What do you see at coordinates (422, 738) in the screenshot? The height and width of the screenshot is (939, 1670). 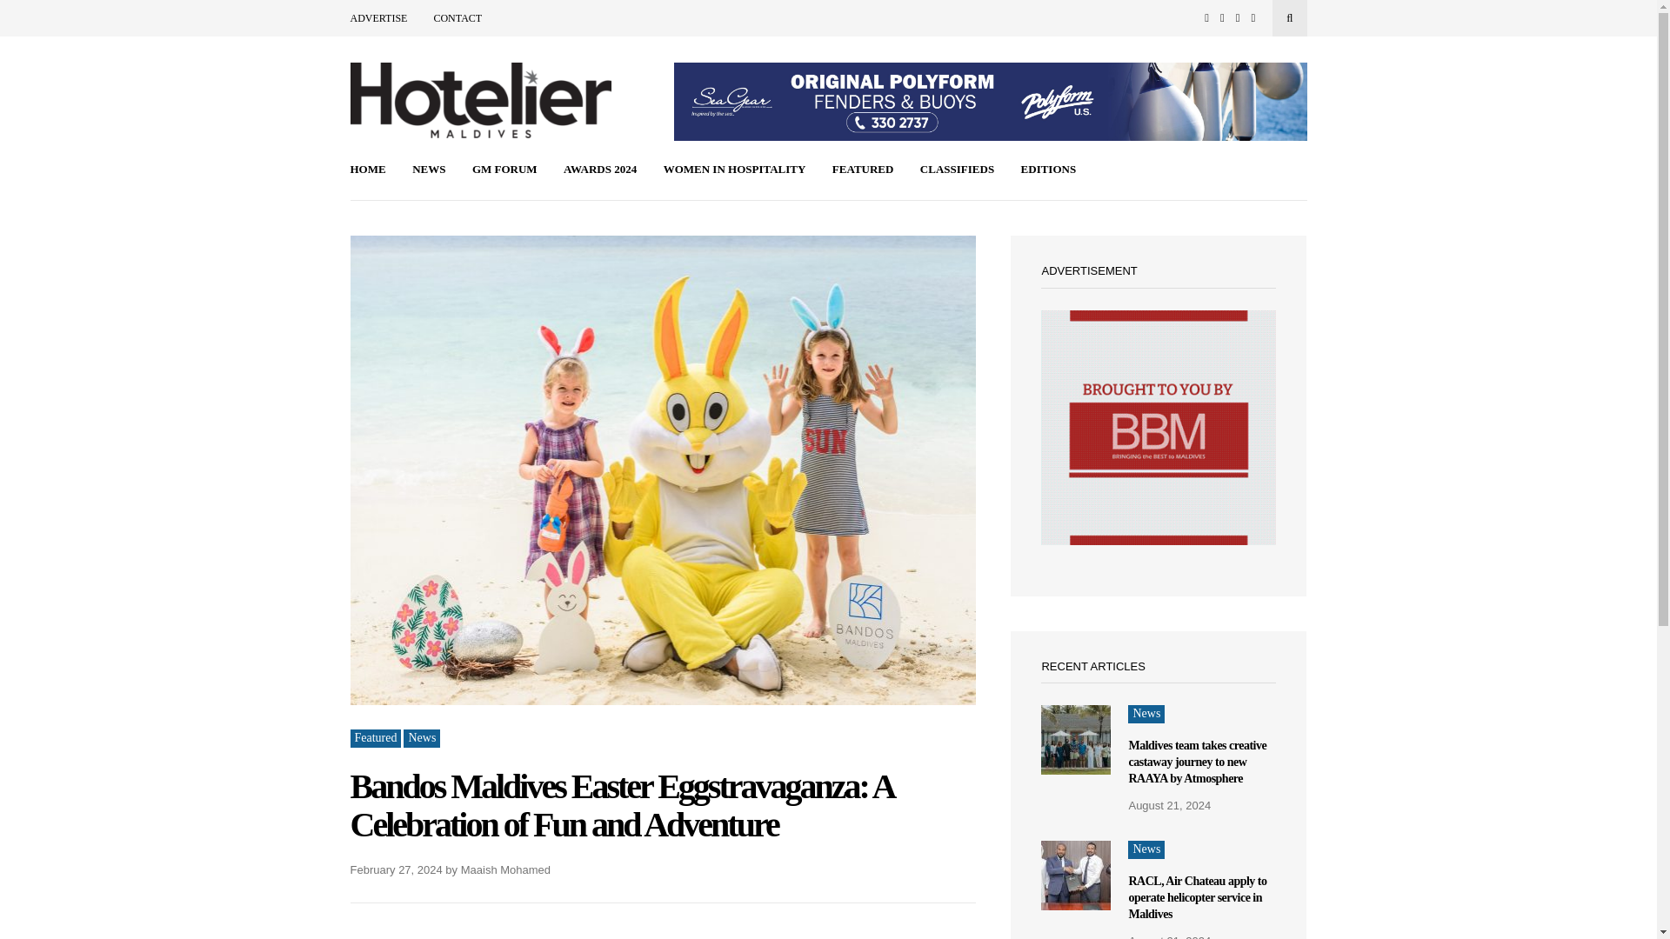 I see `News` at bounding box center [422, 738].